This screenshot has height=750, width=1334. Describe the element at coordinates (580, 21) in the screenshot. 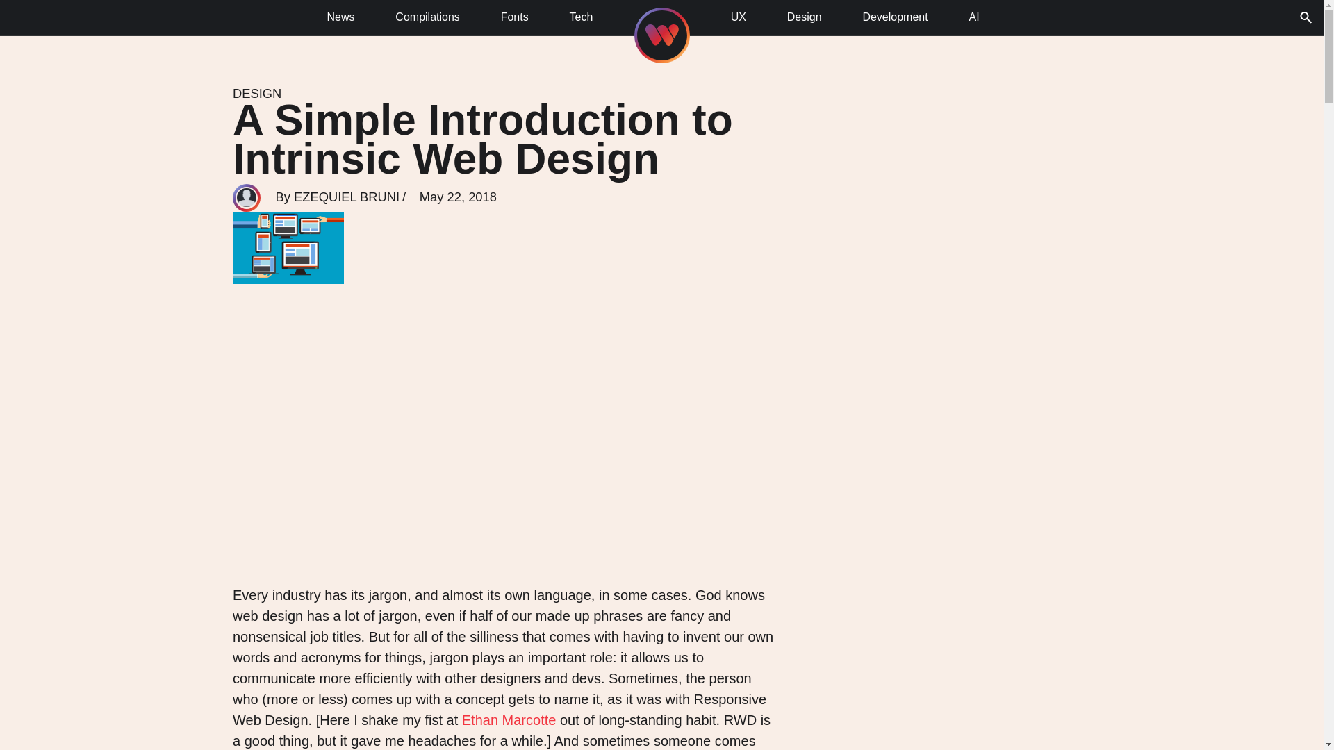

I see `Tech` at that location.